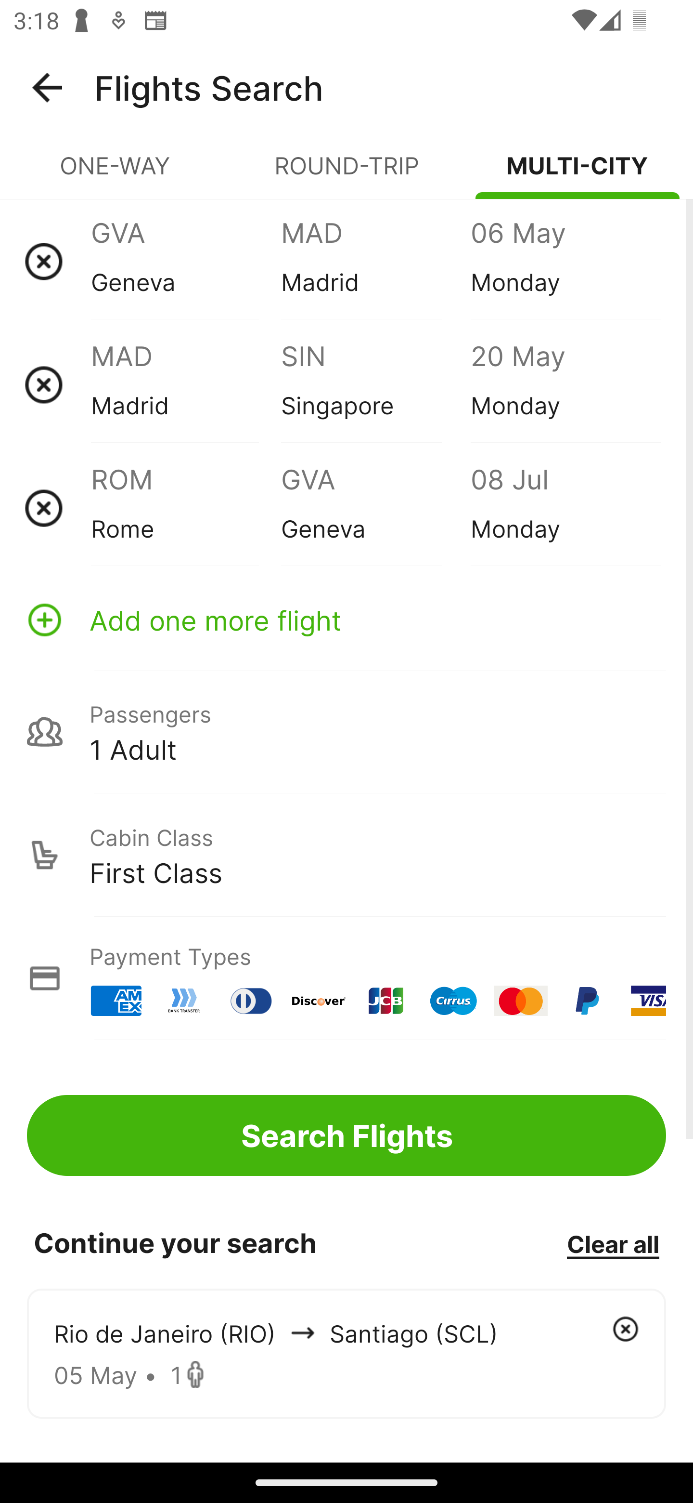 The image size is (693, 1503). Describe the element at coordinates (346, 855) in the screenshot. I see `Cabin Class First Class` at that location.